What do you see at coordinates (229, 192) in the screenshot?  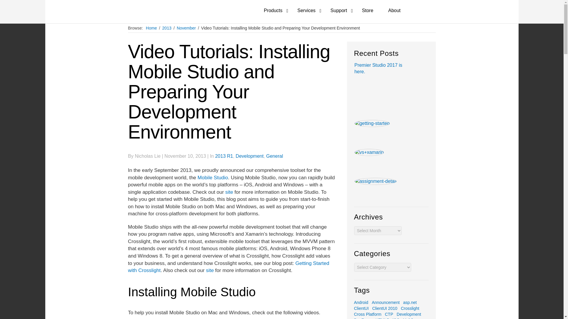 I see `site` at bounding box center [229, 192].